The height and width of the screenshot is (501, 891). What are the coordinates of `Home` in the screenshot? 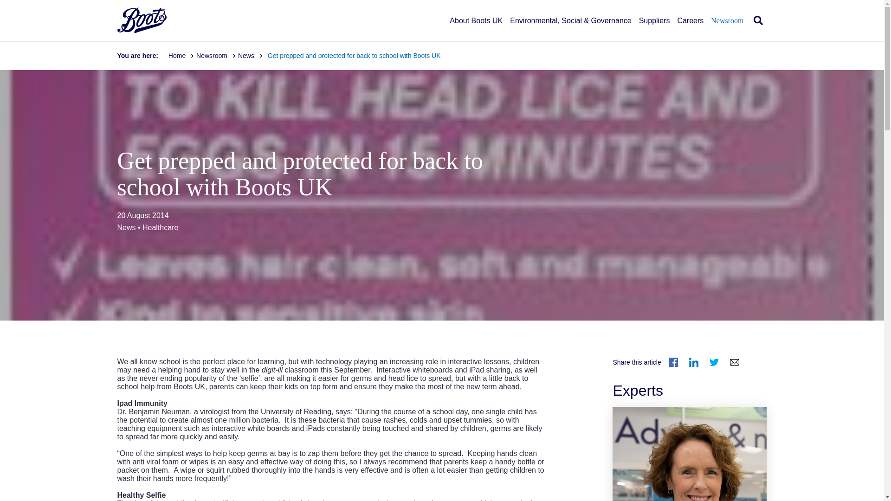 It's located at (181, 56).